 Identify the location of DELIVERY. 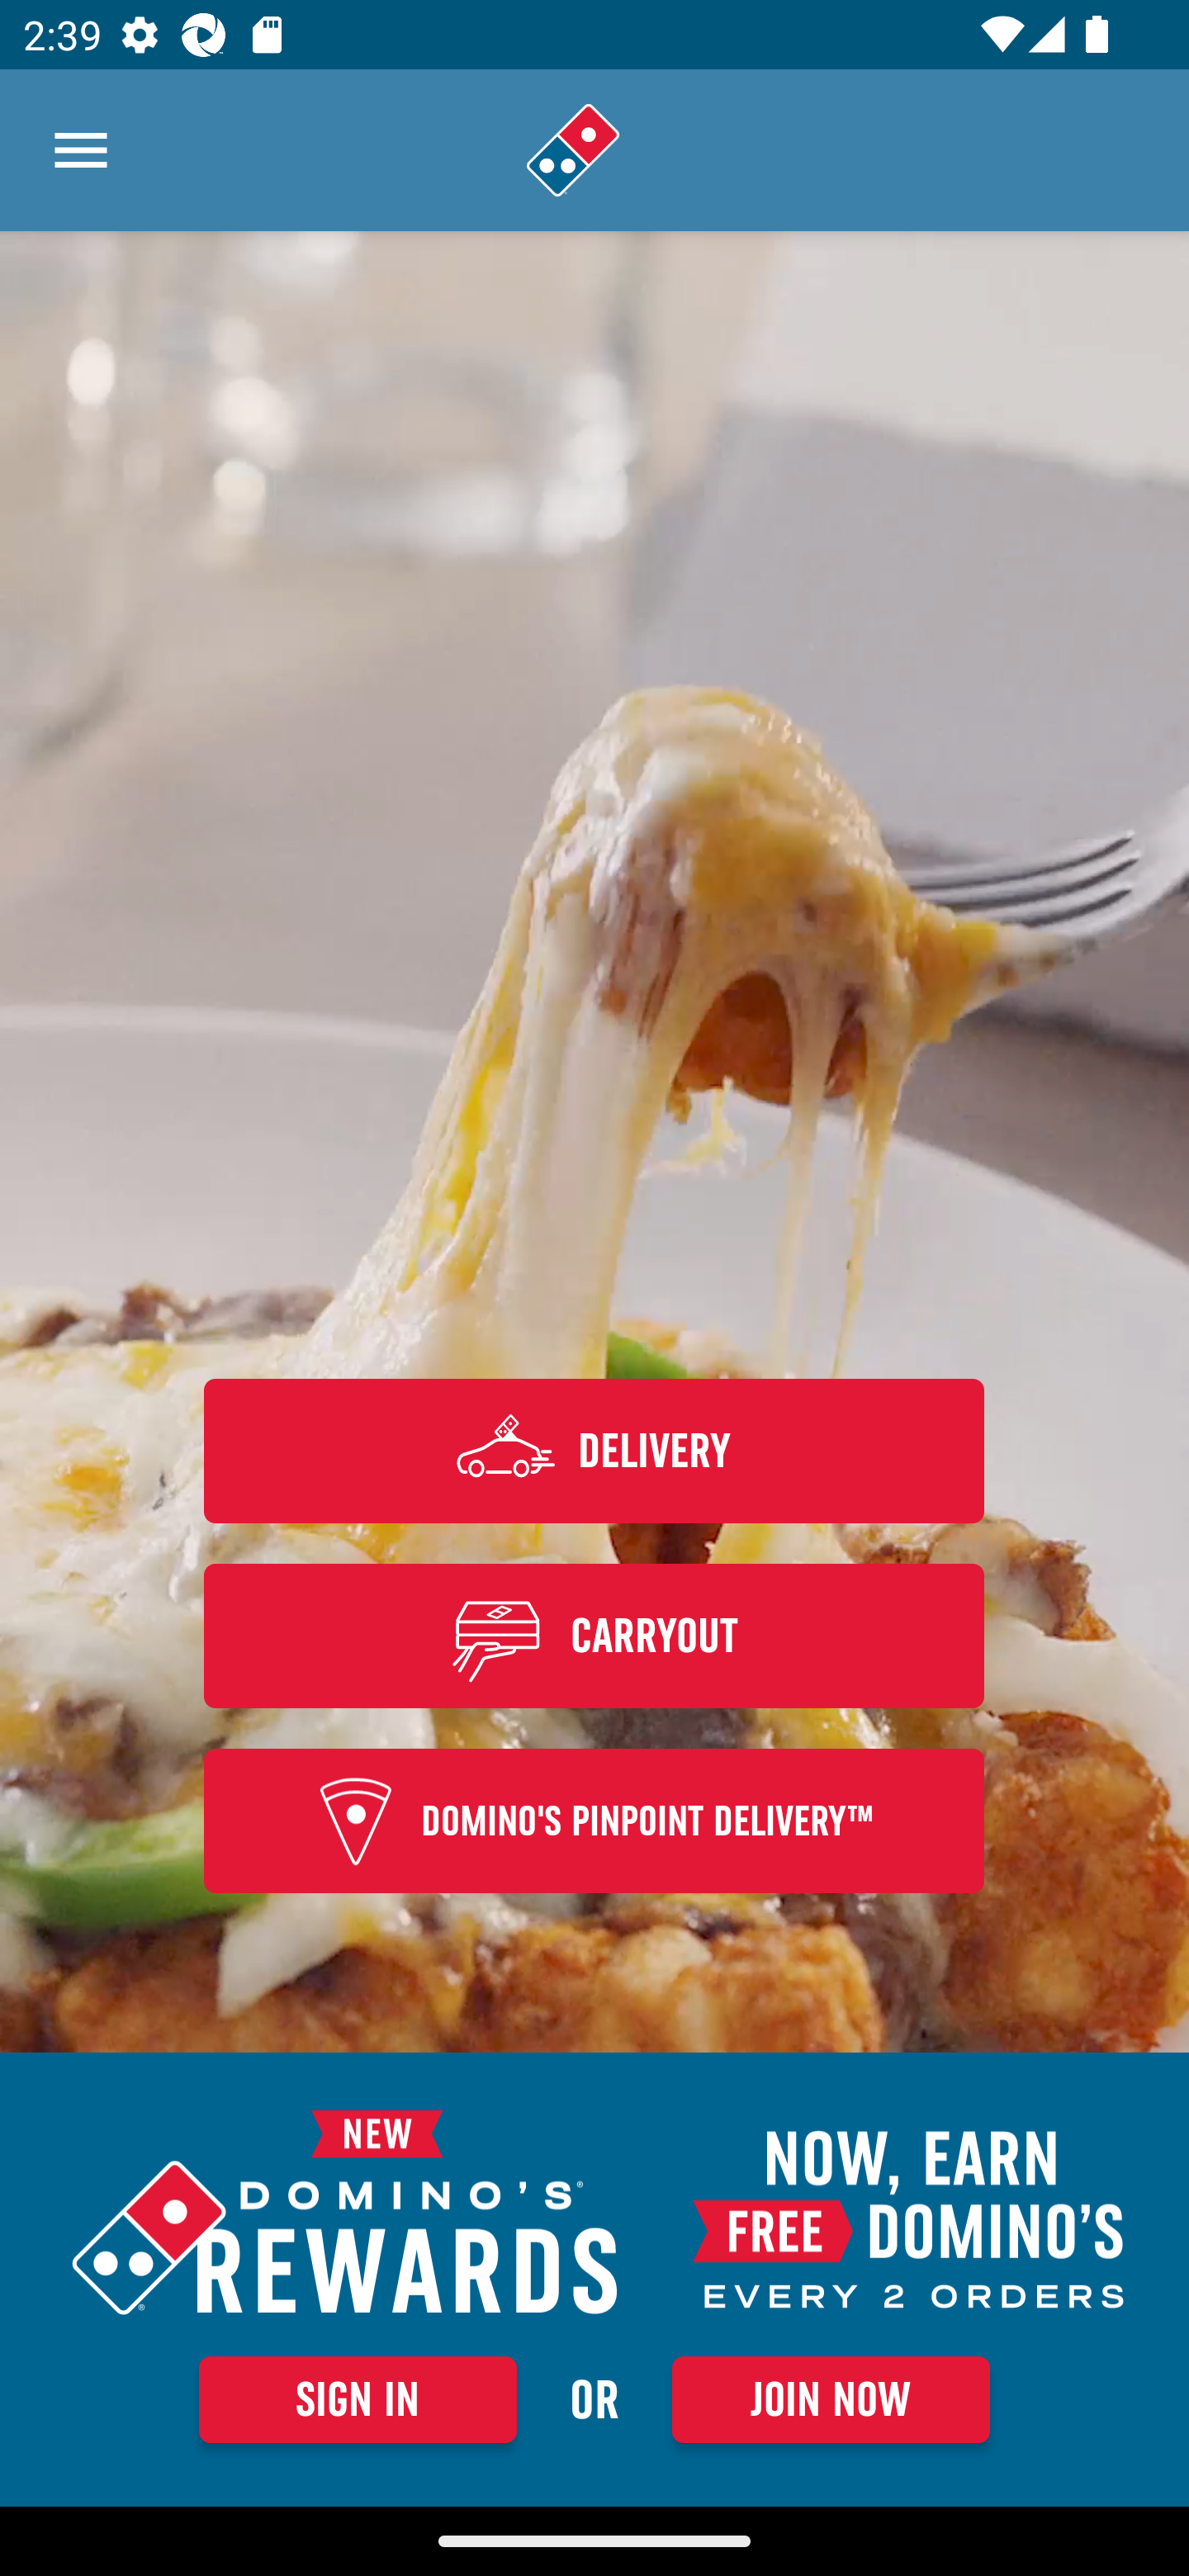
(594, 1450).